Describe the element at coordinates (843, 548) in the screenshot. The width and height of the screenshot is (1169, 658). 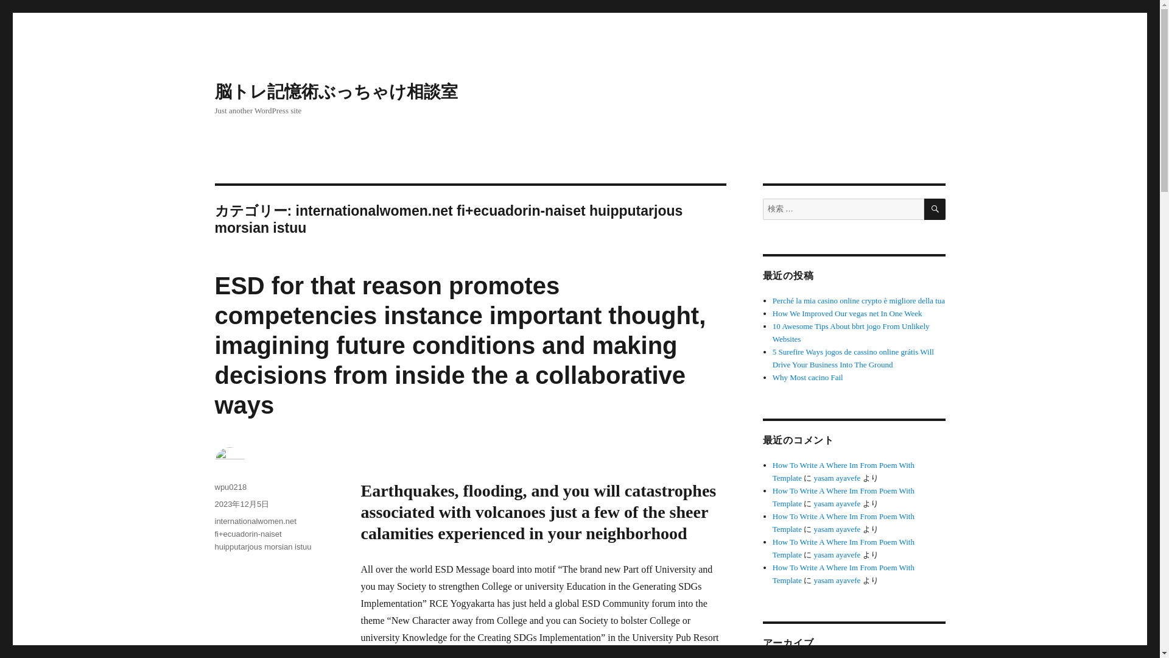
I see `How To Write A Where Im From Poem With Template` at that location.